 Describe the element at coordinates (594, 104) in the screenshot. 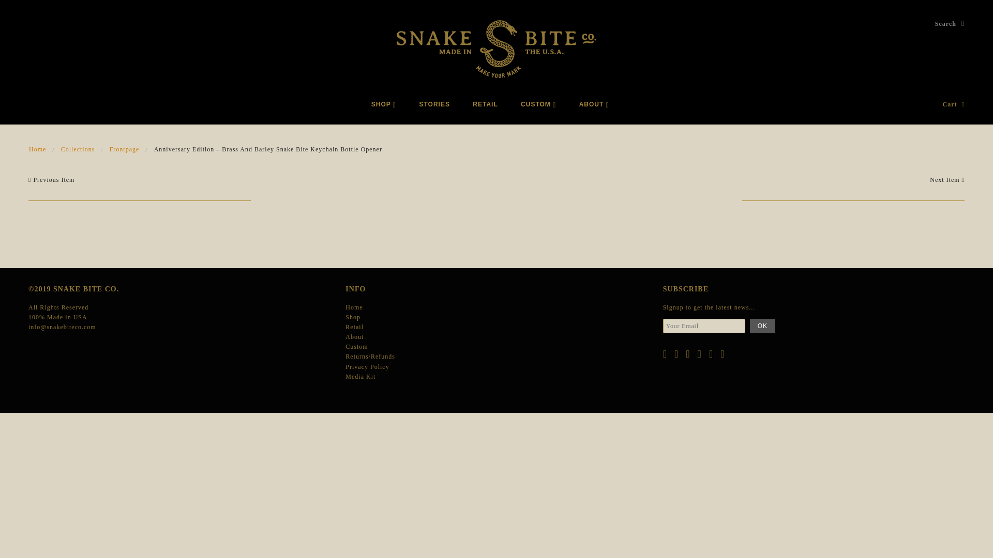

I see `ABOUT` at that location.